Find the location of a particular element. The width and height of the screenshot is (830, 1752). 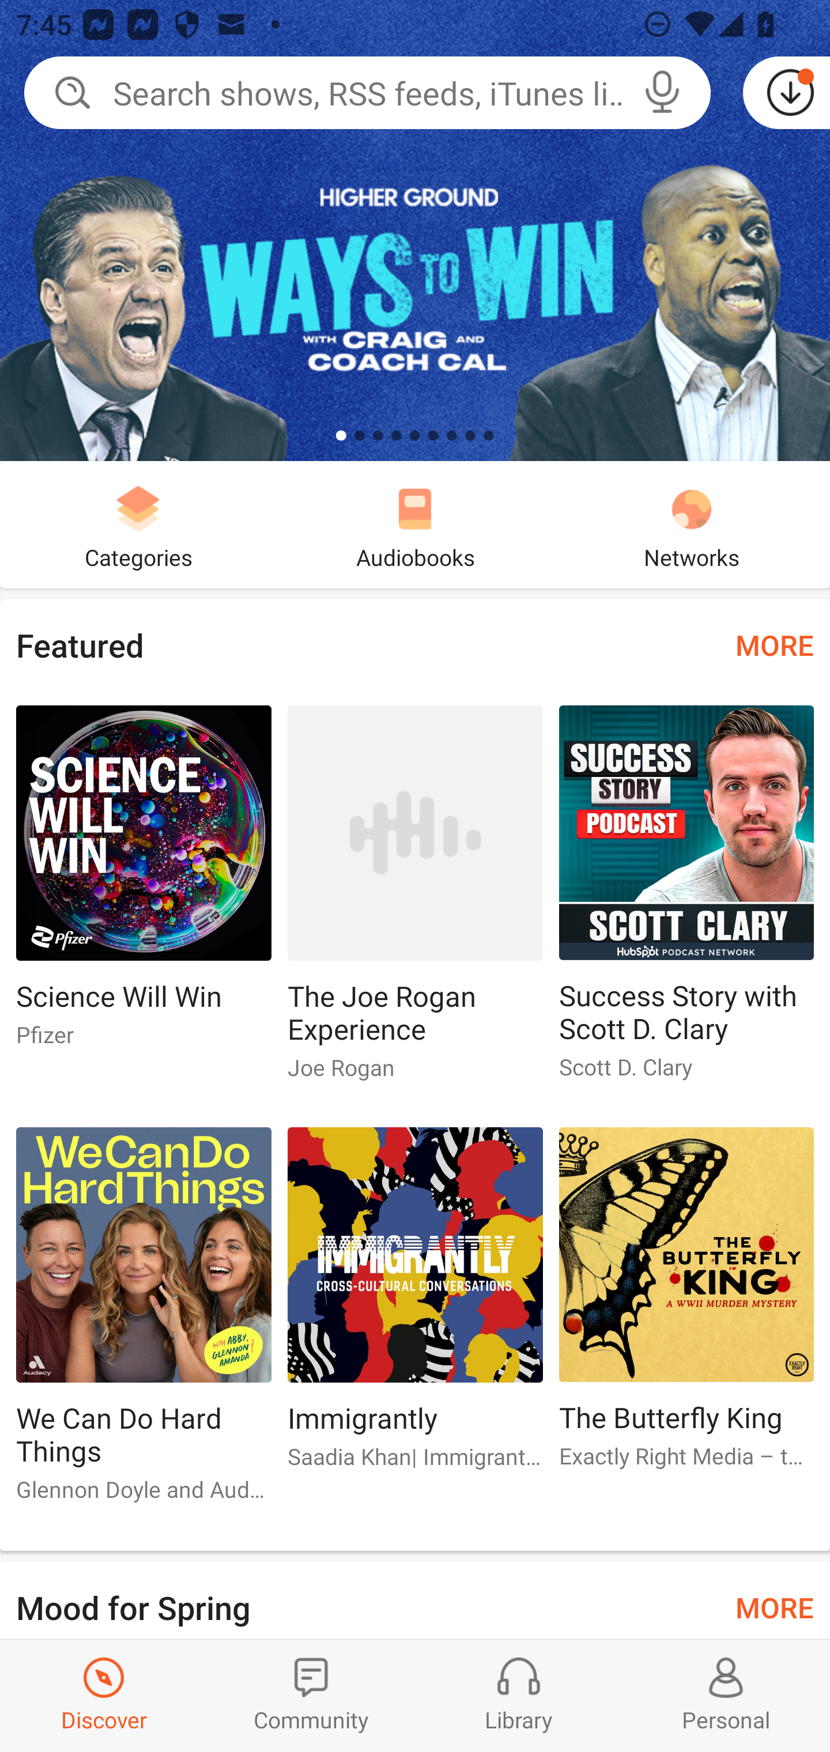

Science Will Win Science Will Win Pfizer is located at coordinates (143, 885).